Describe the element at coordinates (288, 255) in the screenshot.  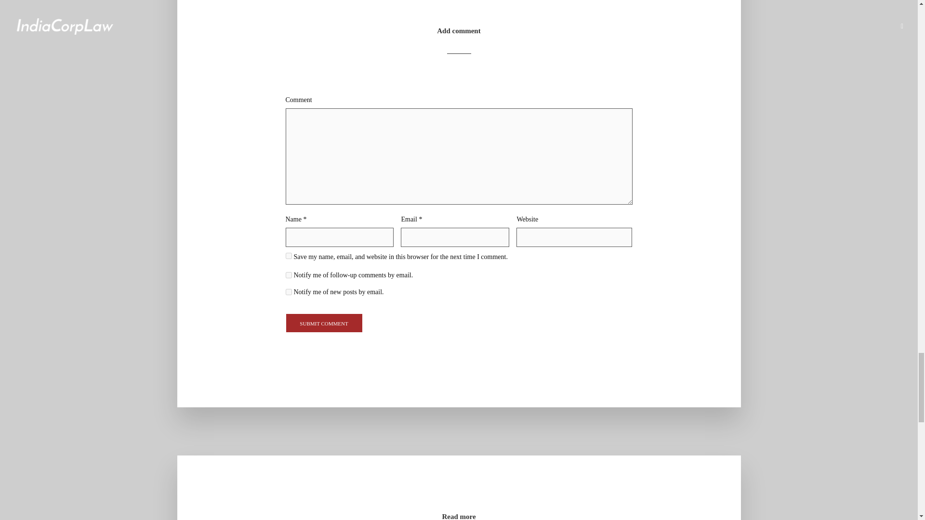
I see `yes` at that location.